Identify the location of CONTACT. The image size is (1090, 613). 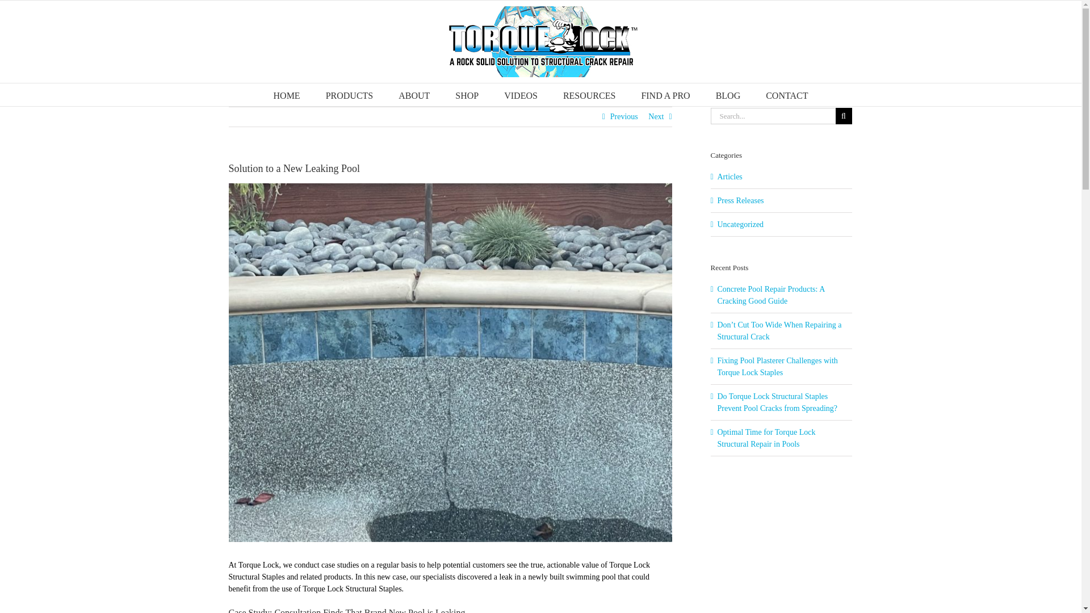
(787, 94).